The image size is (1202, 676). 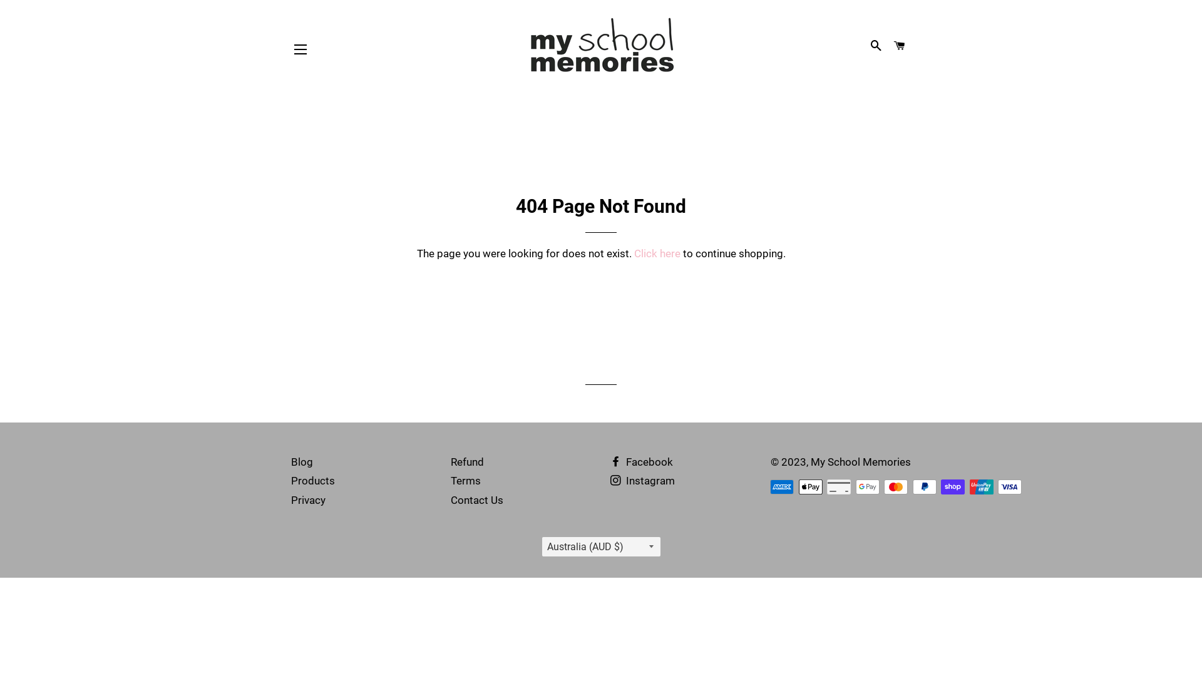 I want to click on Instagram, so click(x=642, y=481).